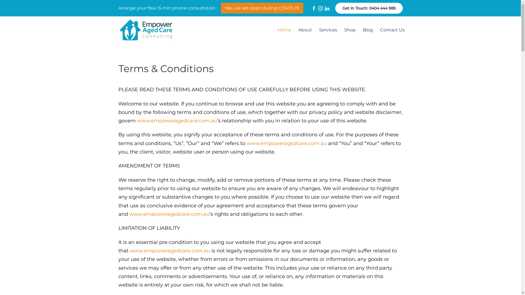 Image resolution: width=525 pixels, height=295 pixels. What do you see at coordinates (328, 30) in the screenshot?
I see `Services` at bounding box center [328, 30].